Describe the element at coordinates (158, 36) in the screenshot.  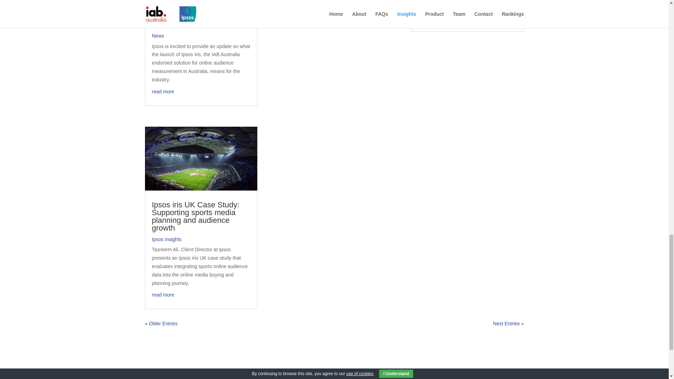
I see `News` at that location.